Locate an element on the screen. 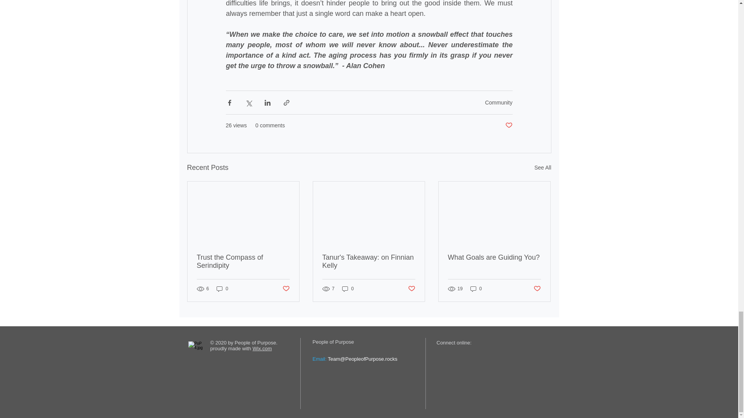 The width and height of the screenshot is (744, 418). Post not marked as liked is located at coordinates (285, 289).